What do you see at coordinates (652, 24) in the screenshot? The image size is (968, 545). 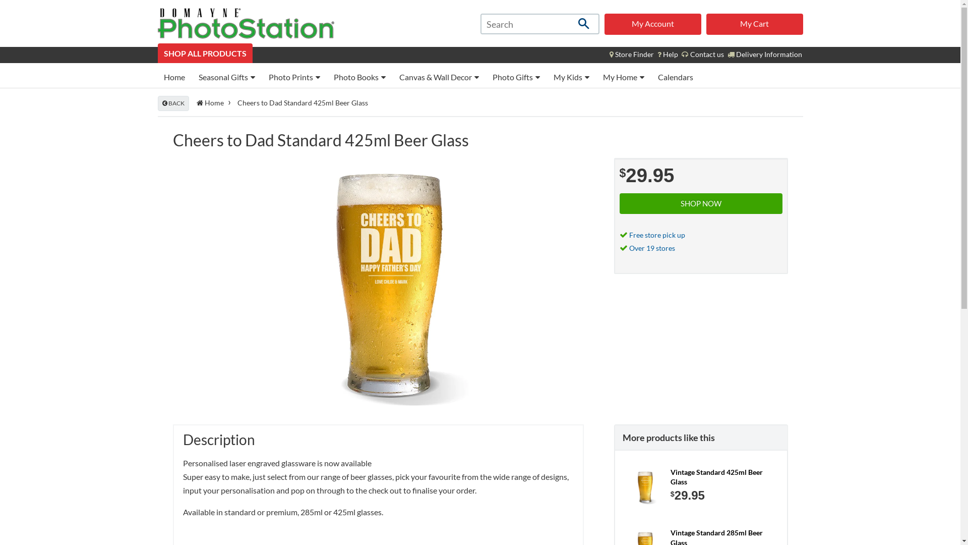 I see `My Account` at bounding box center [652, 24].